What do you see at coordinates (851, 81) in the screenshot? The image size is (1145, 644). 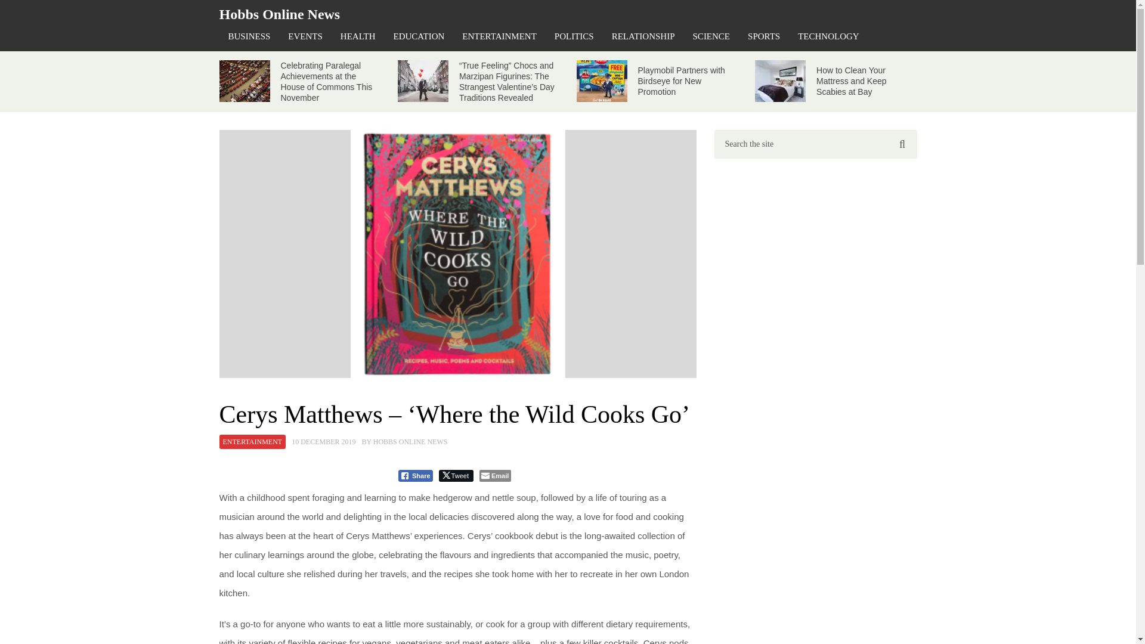 I see `How to Clean Your Mattress and Keep Scabies at Bay` at bounding box center [851, 81].